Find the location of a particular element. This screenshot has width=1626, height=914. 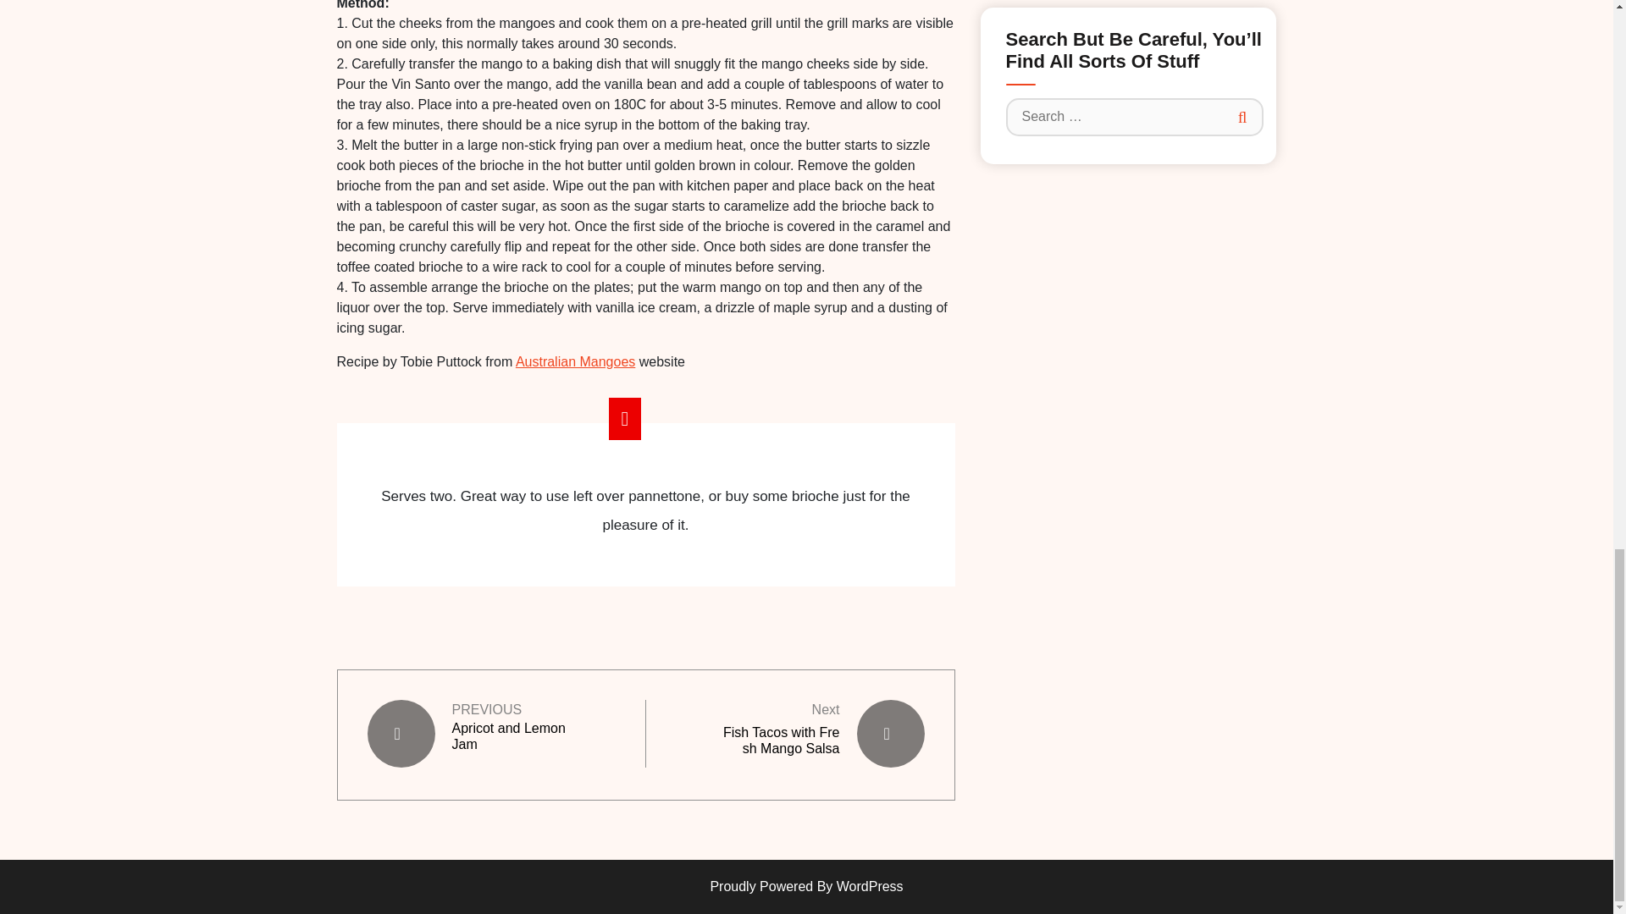

Apricot and Lemon Jam is located at coordinates (511, 735).